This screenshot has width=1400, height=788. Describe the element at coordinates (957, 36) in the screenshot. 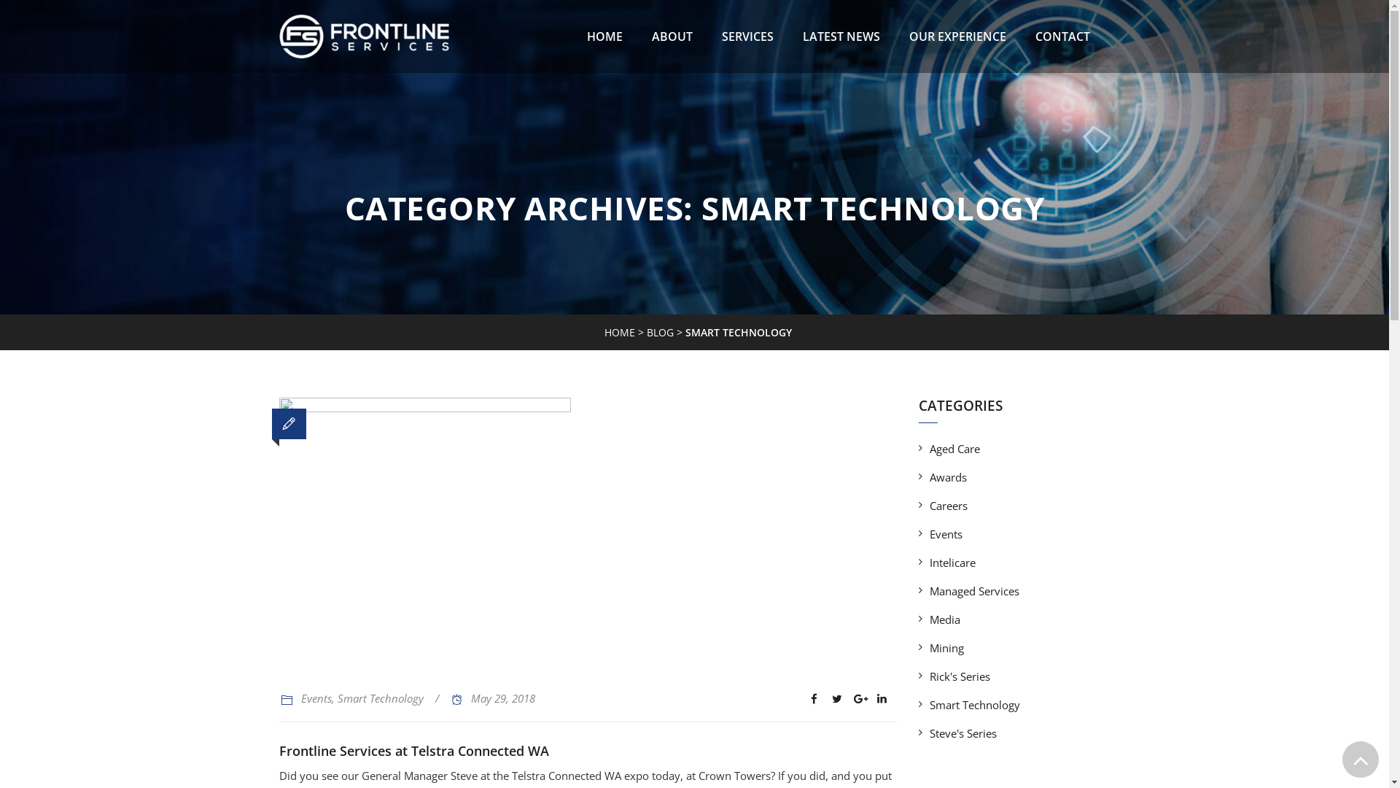

I see `OUR EXPERIENCE` at that location.